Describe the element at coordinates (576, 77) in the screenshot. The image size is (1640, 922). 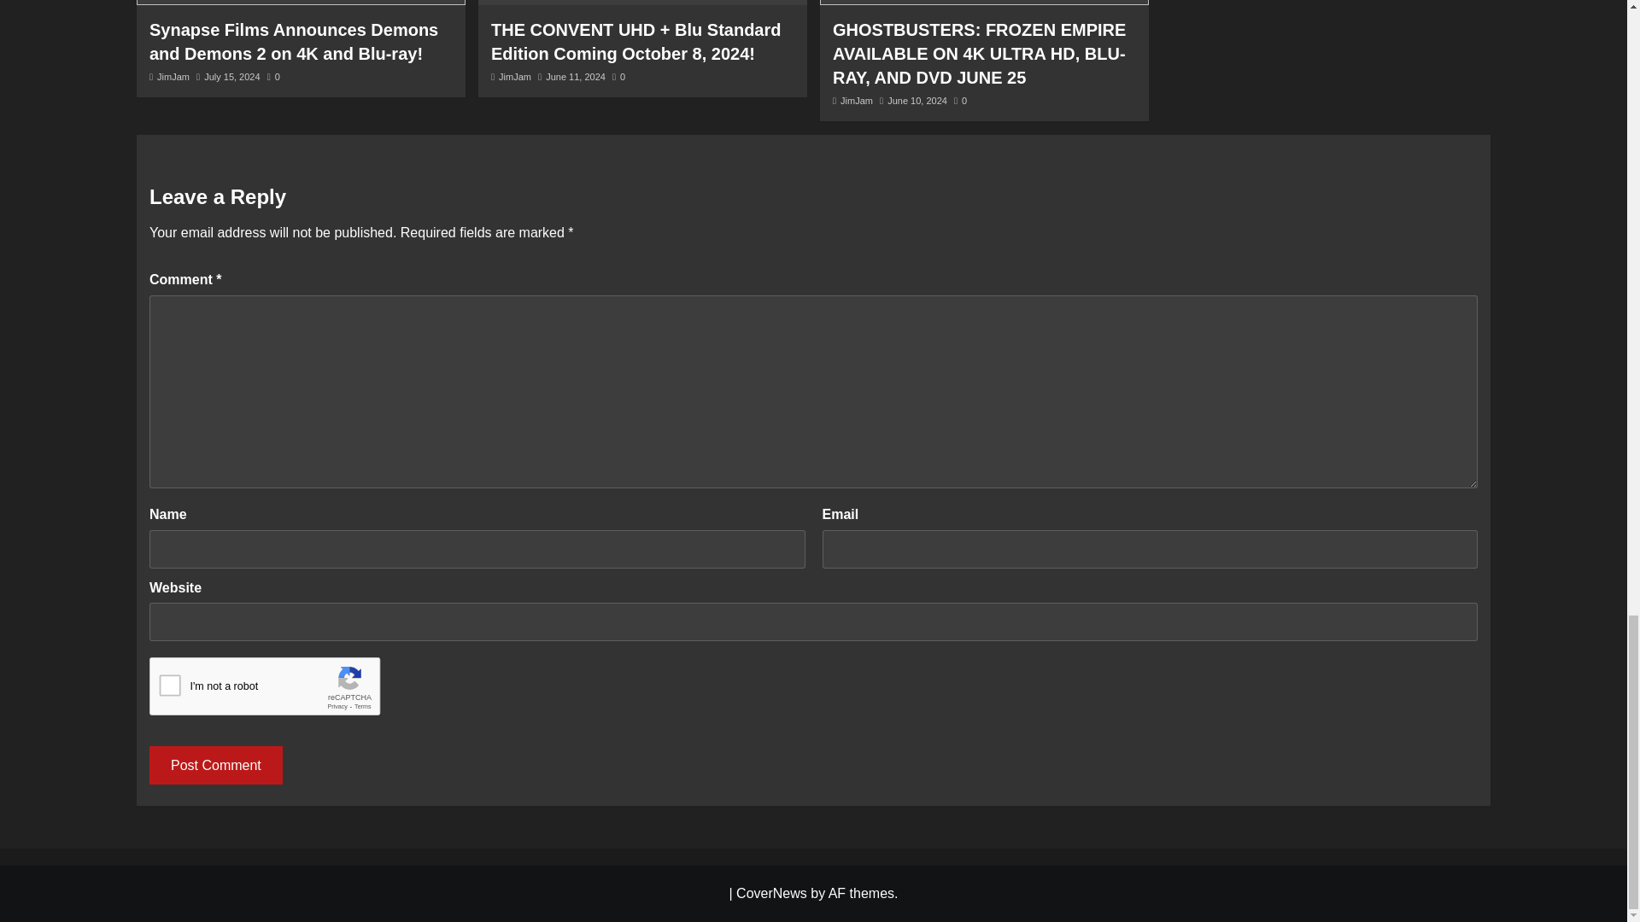
I see `June 11, 2024` at that location.